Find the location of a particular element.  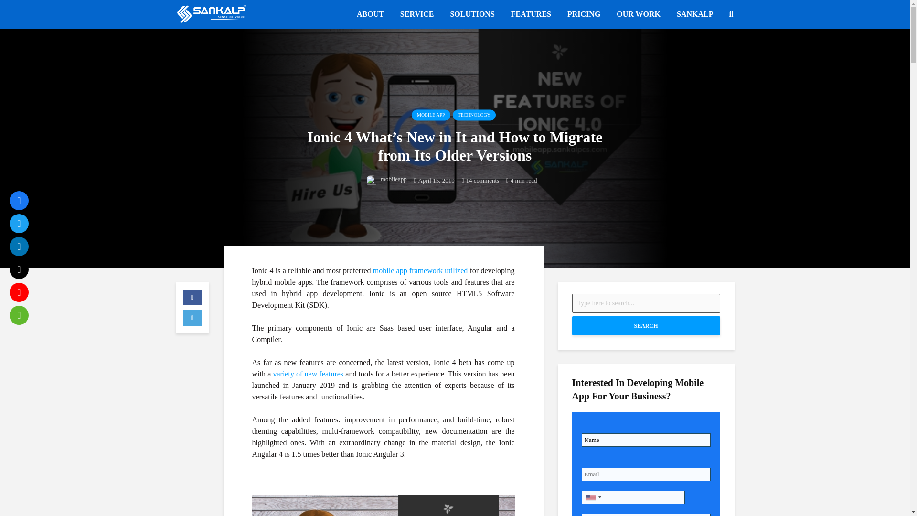

Name is located at coordinates (646, 440).